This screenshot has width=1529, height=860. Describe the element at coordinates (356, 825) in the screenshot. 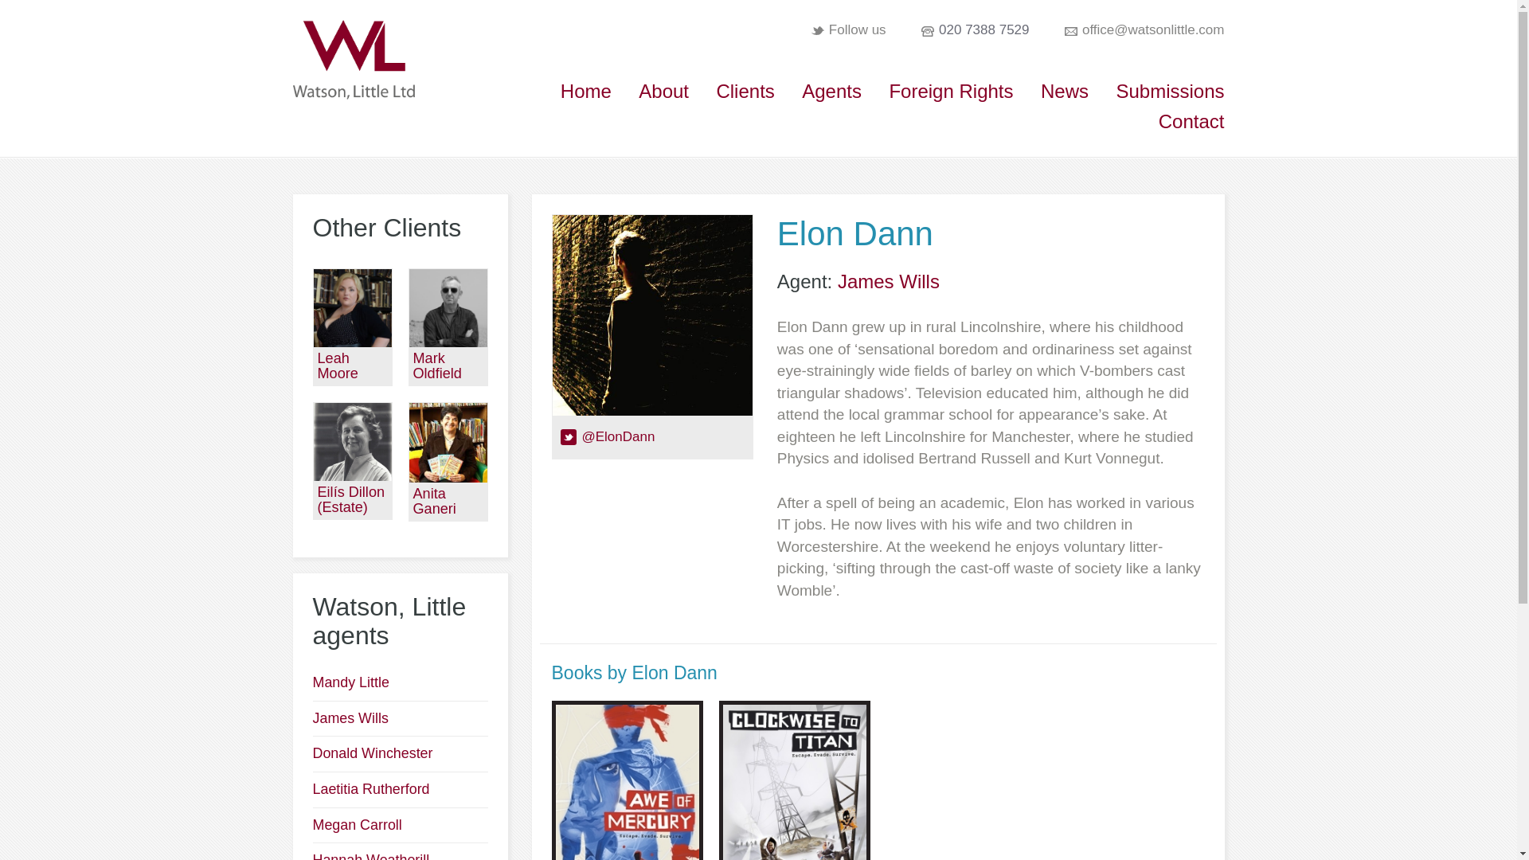

I see `Megan Carroll` at that location.